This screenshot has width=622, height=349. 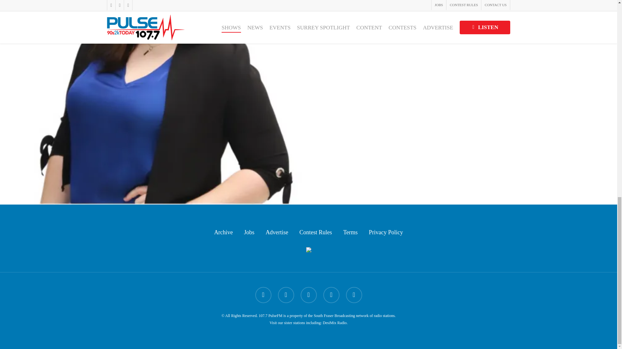 What do you see at coordinates (386, 232) in the screenshot?
I see `Privacy Policy` at bounding box center [386, 232].